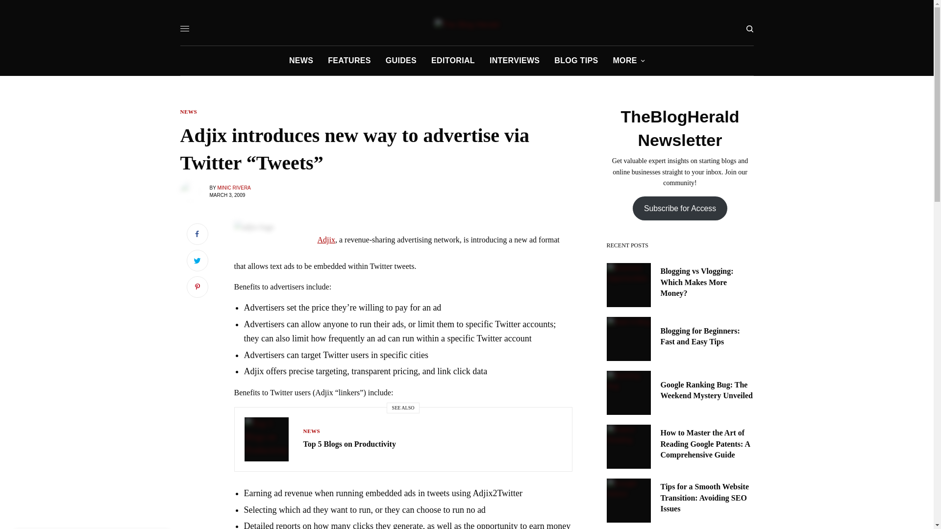  What do you see at coordinates (707, 337) in the screenshot?
I see `Blogging for Beginners: Fast and Easy Tips` at bounding box center [707, 337].